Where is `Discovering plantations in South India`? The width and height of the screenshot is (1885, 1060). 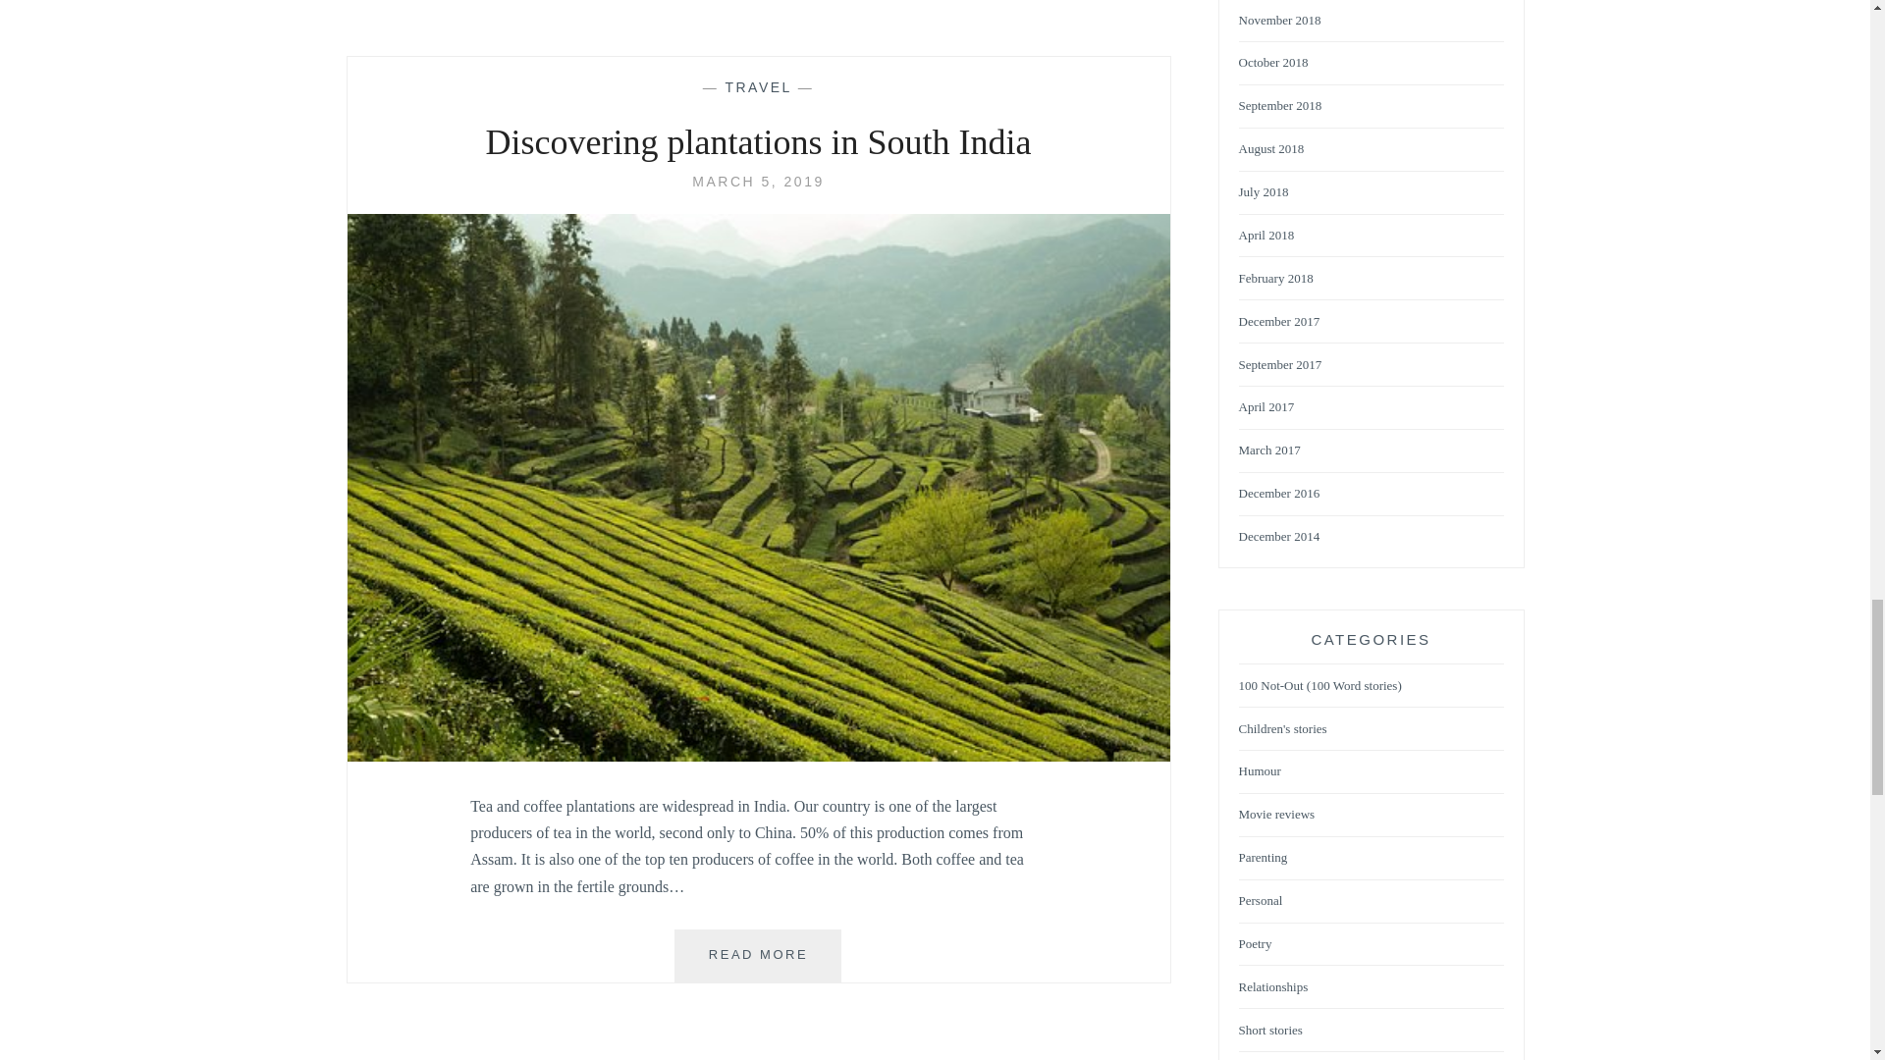 Discovering plantations in South India is located at coordinates (758, 143).